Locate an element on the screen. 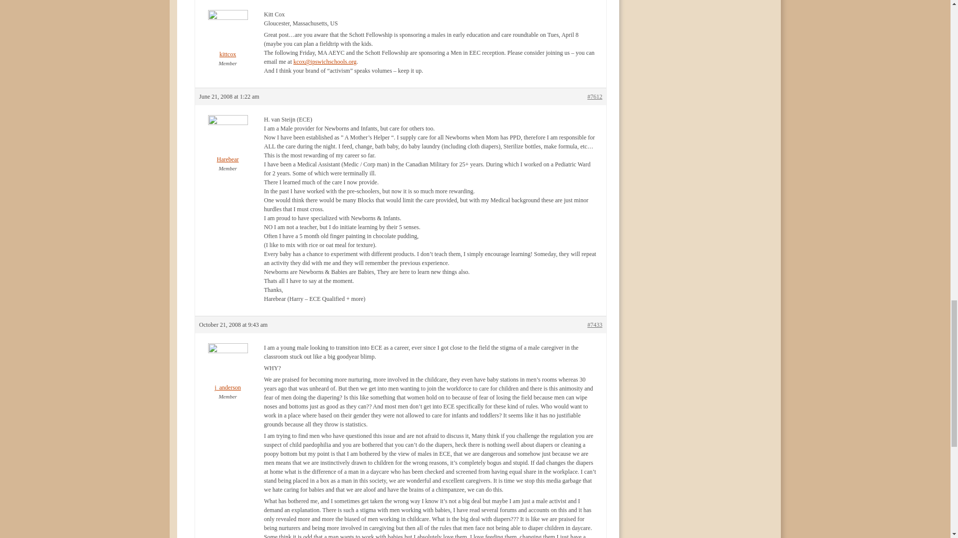 This screenshot has width=958, height=538. Harebear is located at coordinates (228, 146).